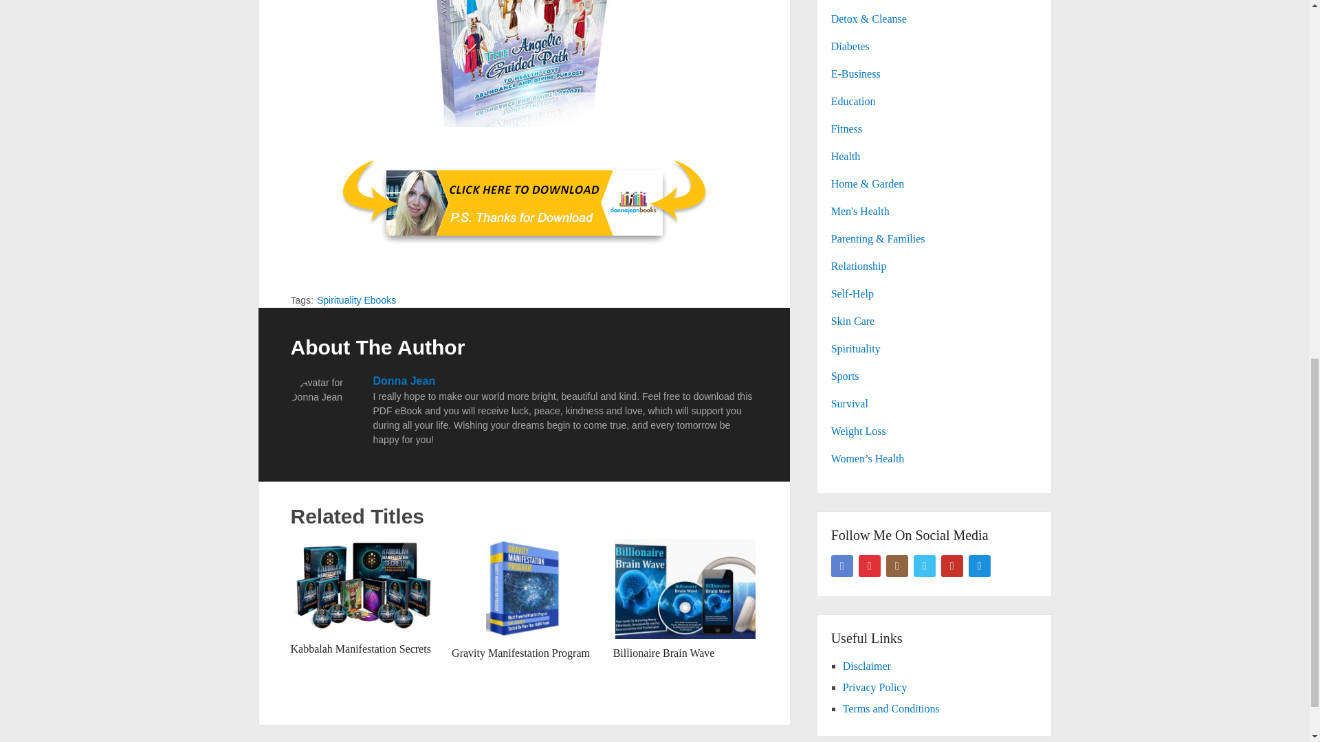  What do you see at coordinates (861, 212) in the screenshot?
I see `Men's Health` at bounding box center [861, 212].